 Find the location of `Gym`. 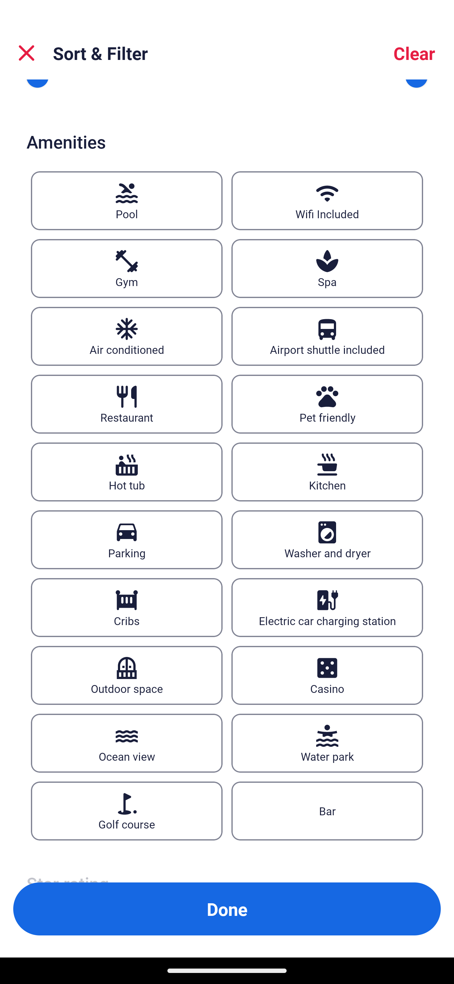

Gym is located at coordinates (126, 269).